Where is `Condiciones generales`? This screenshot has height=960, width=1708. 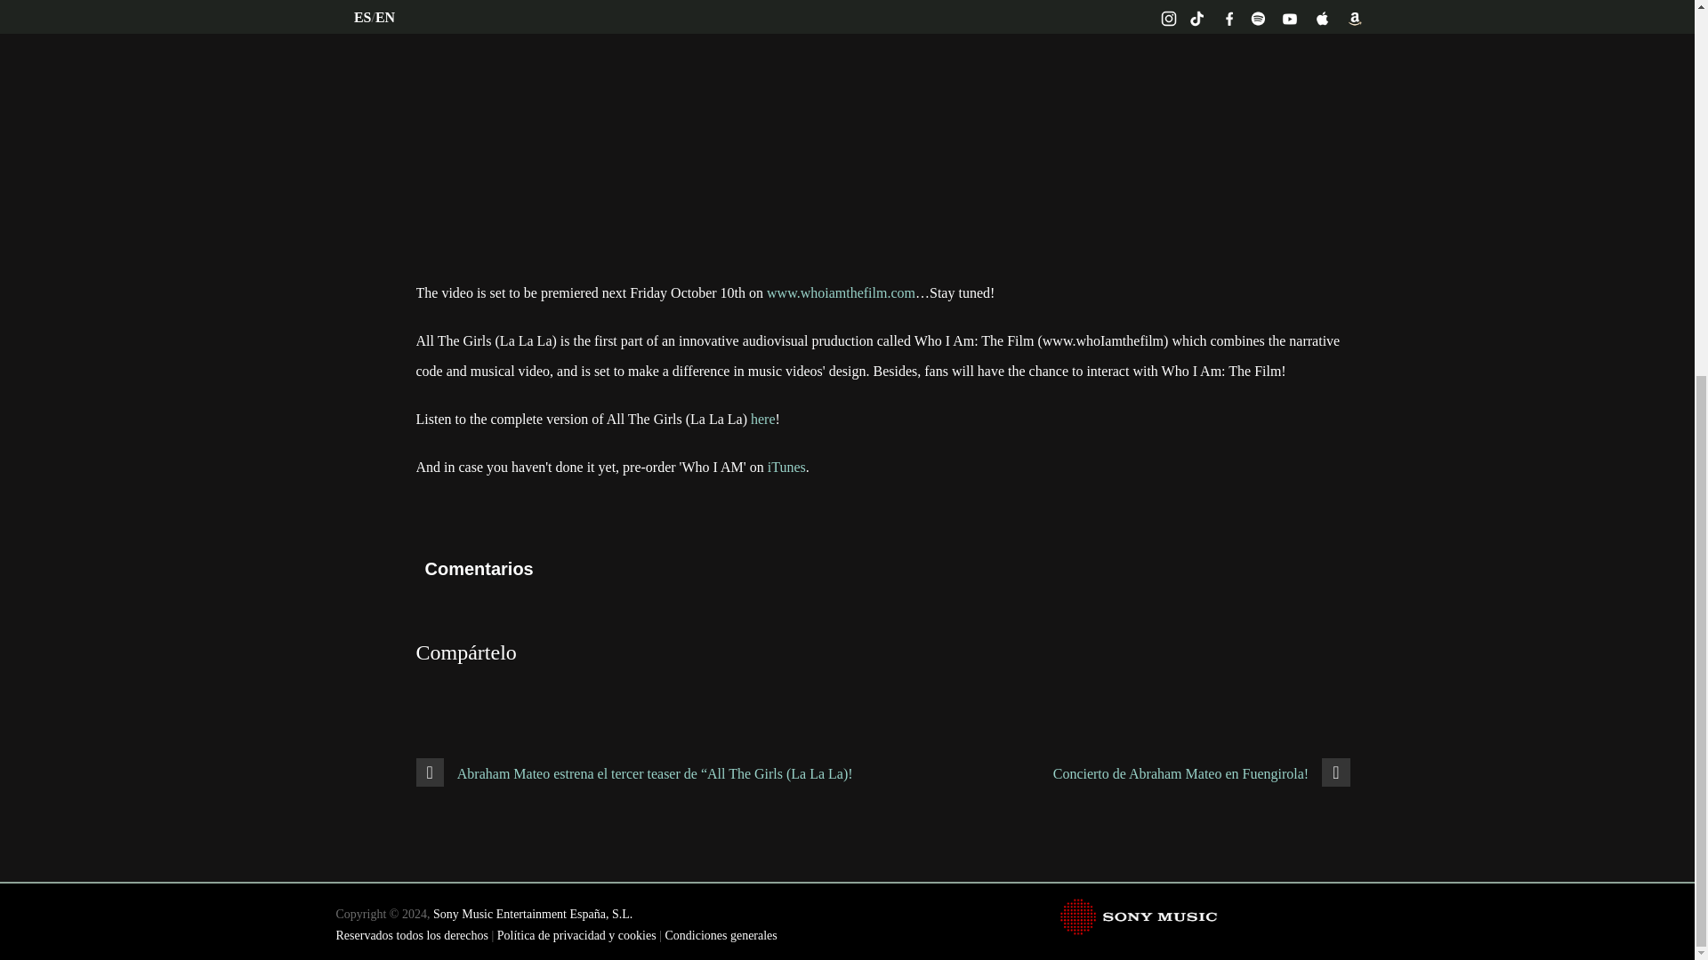
Condiciones generales is located at coordinates (721, 935).